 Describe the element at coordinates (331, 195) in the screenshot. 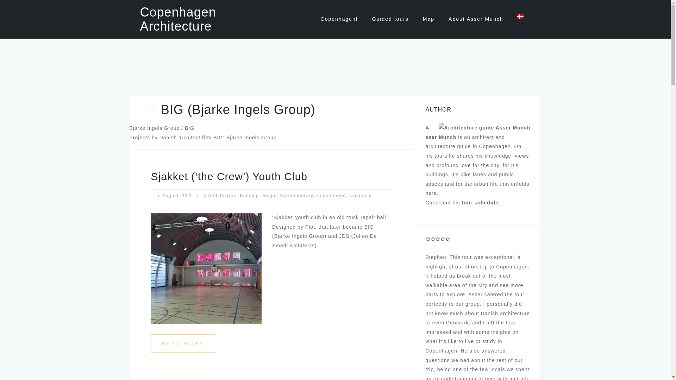

I see `Copenhagen` at that location.